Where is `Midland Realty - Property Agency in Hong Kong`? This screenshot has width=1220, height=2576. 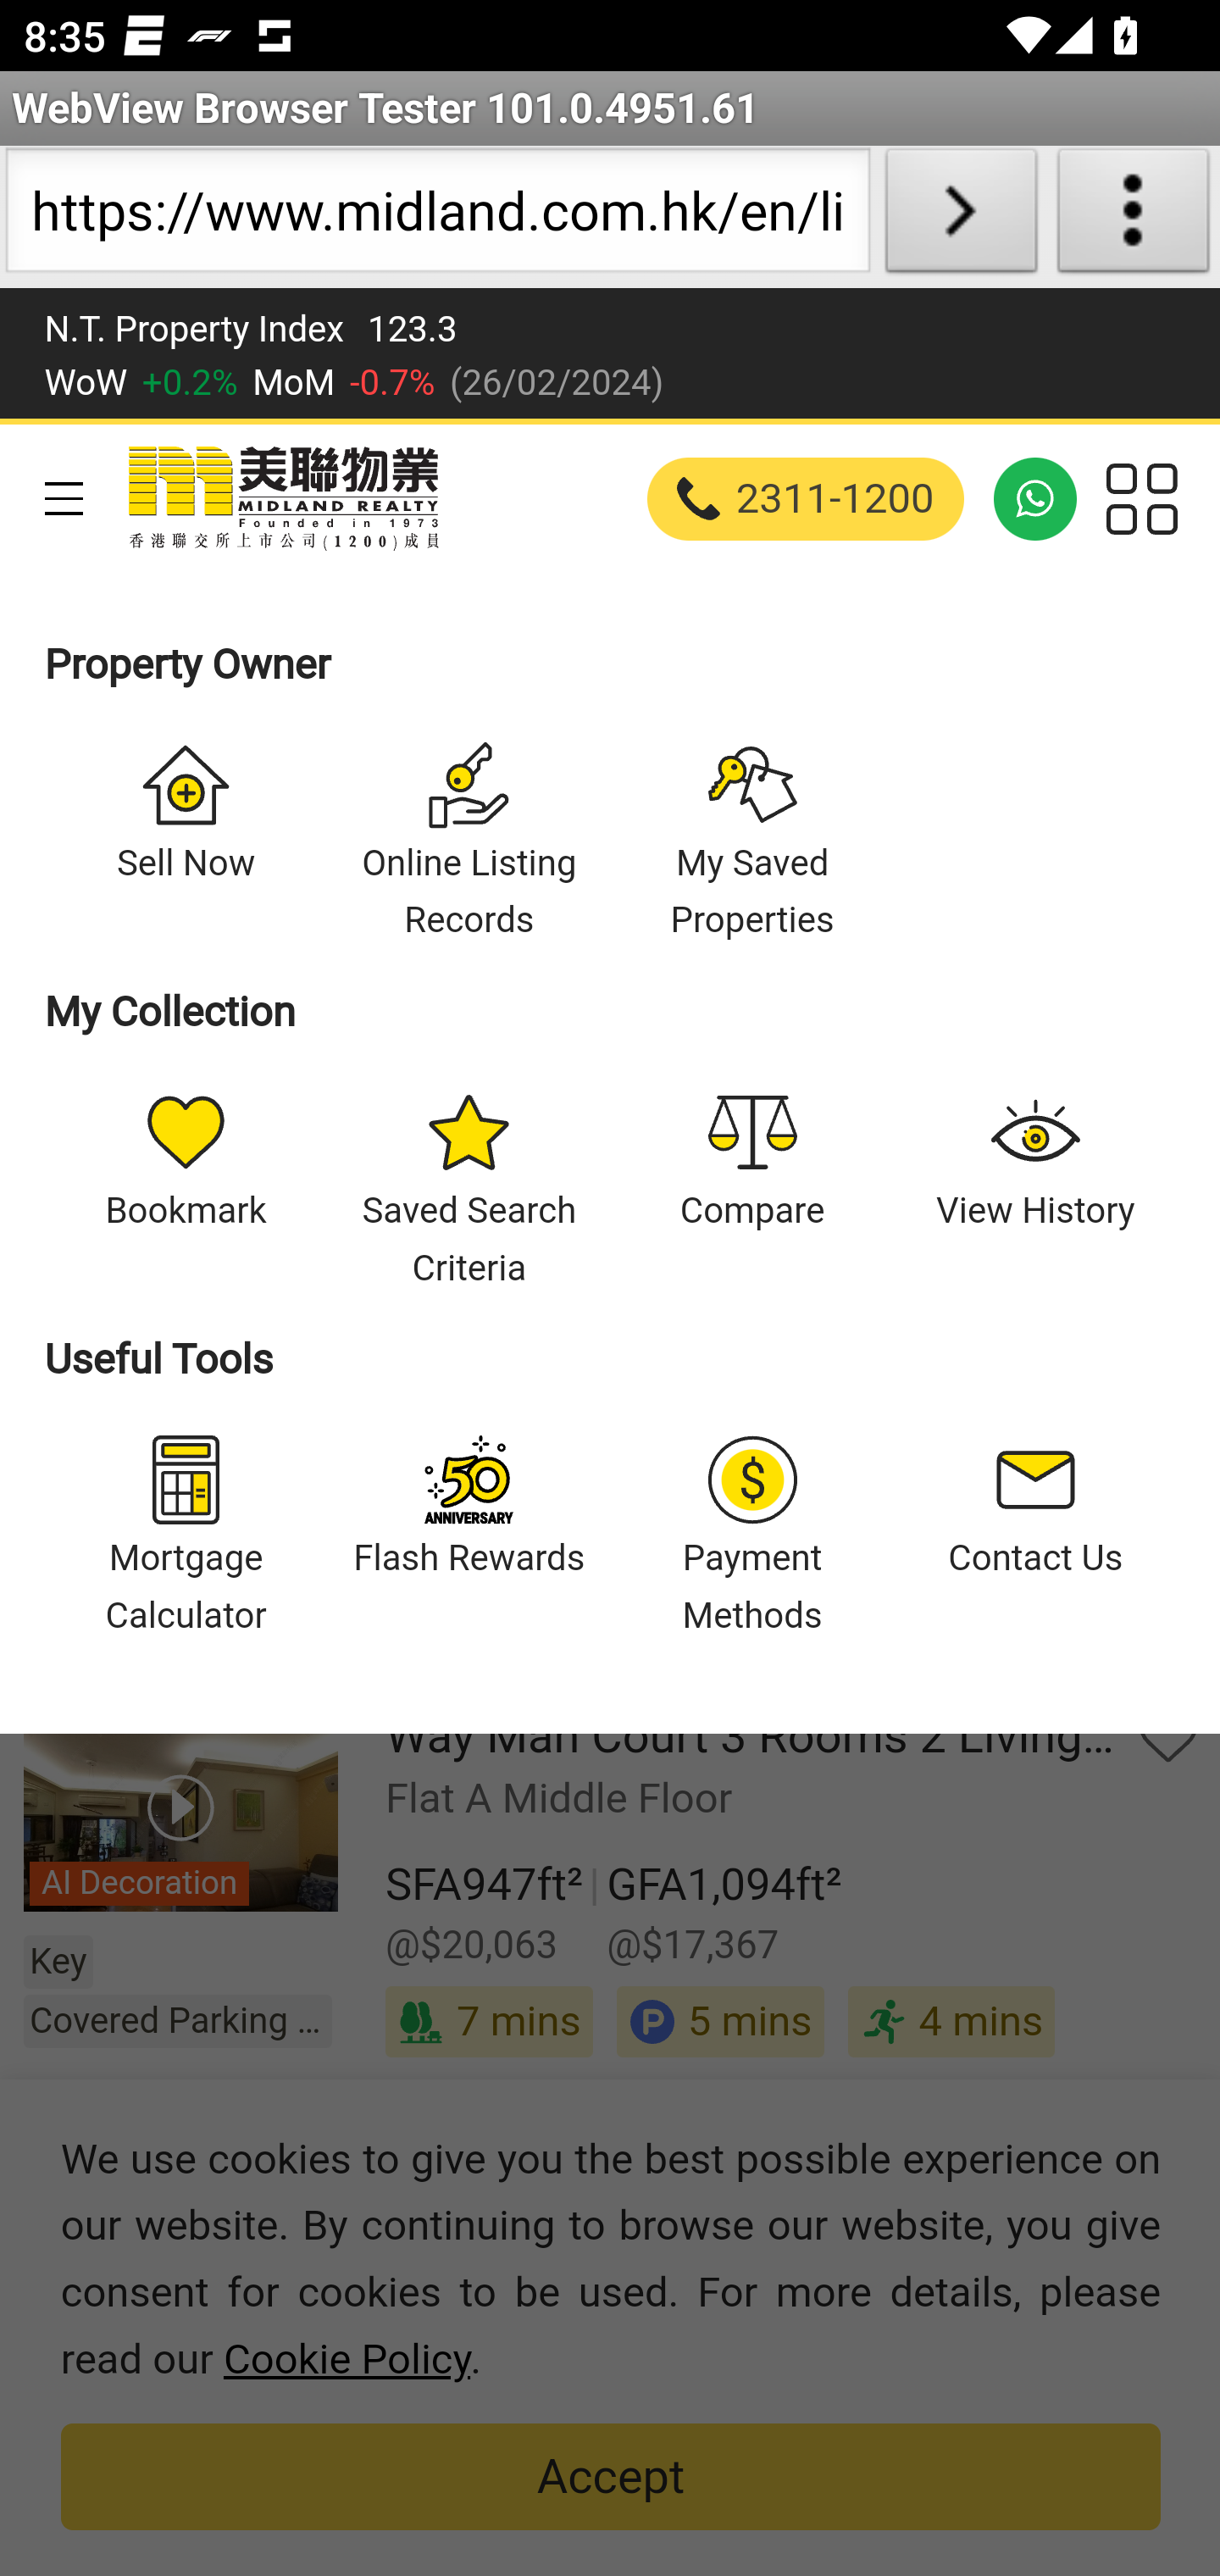
Midland Realty - Property Agency in Hong Kong is located at coordinates (281, 498).